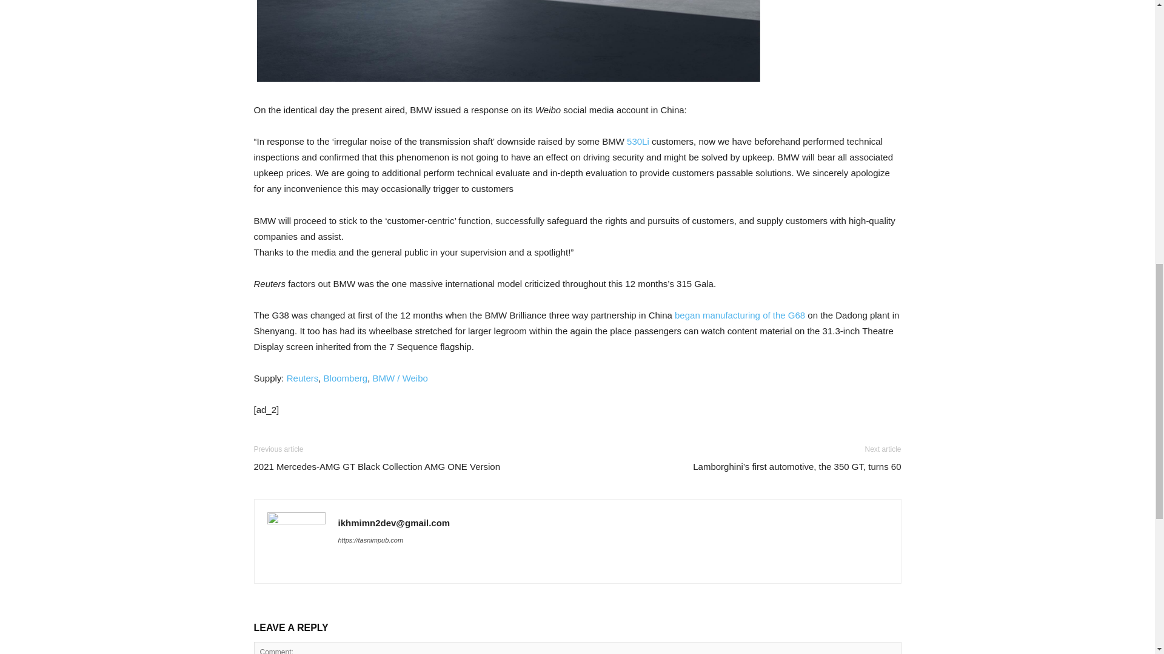 Image resolution: width=1164 pixels, height=654 pixels. What do you see at coordinates (377, 466) in the screenshot?
I see `2021 Mercedes-AMG GT Black Collection AMG ONE Version` at bounding box center [377, 466].